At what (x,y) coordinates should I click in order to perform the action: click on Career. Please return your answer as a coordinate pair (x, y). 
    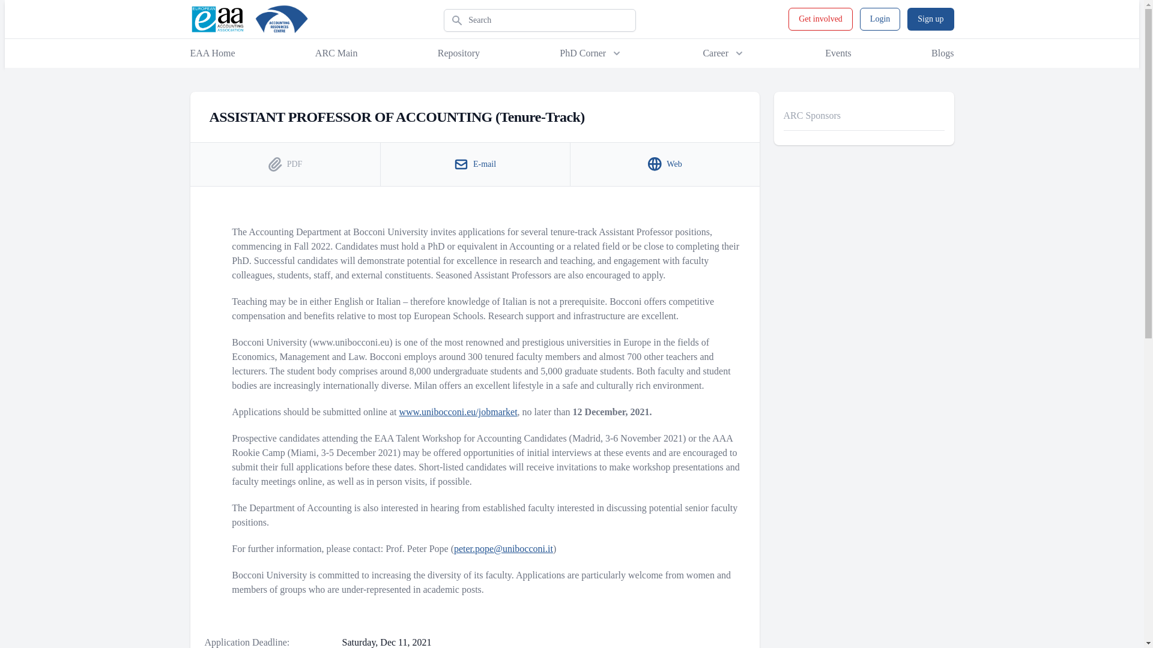
    Looking at the image, I should click on (723, 53).